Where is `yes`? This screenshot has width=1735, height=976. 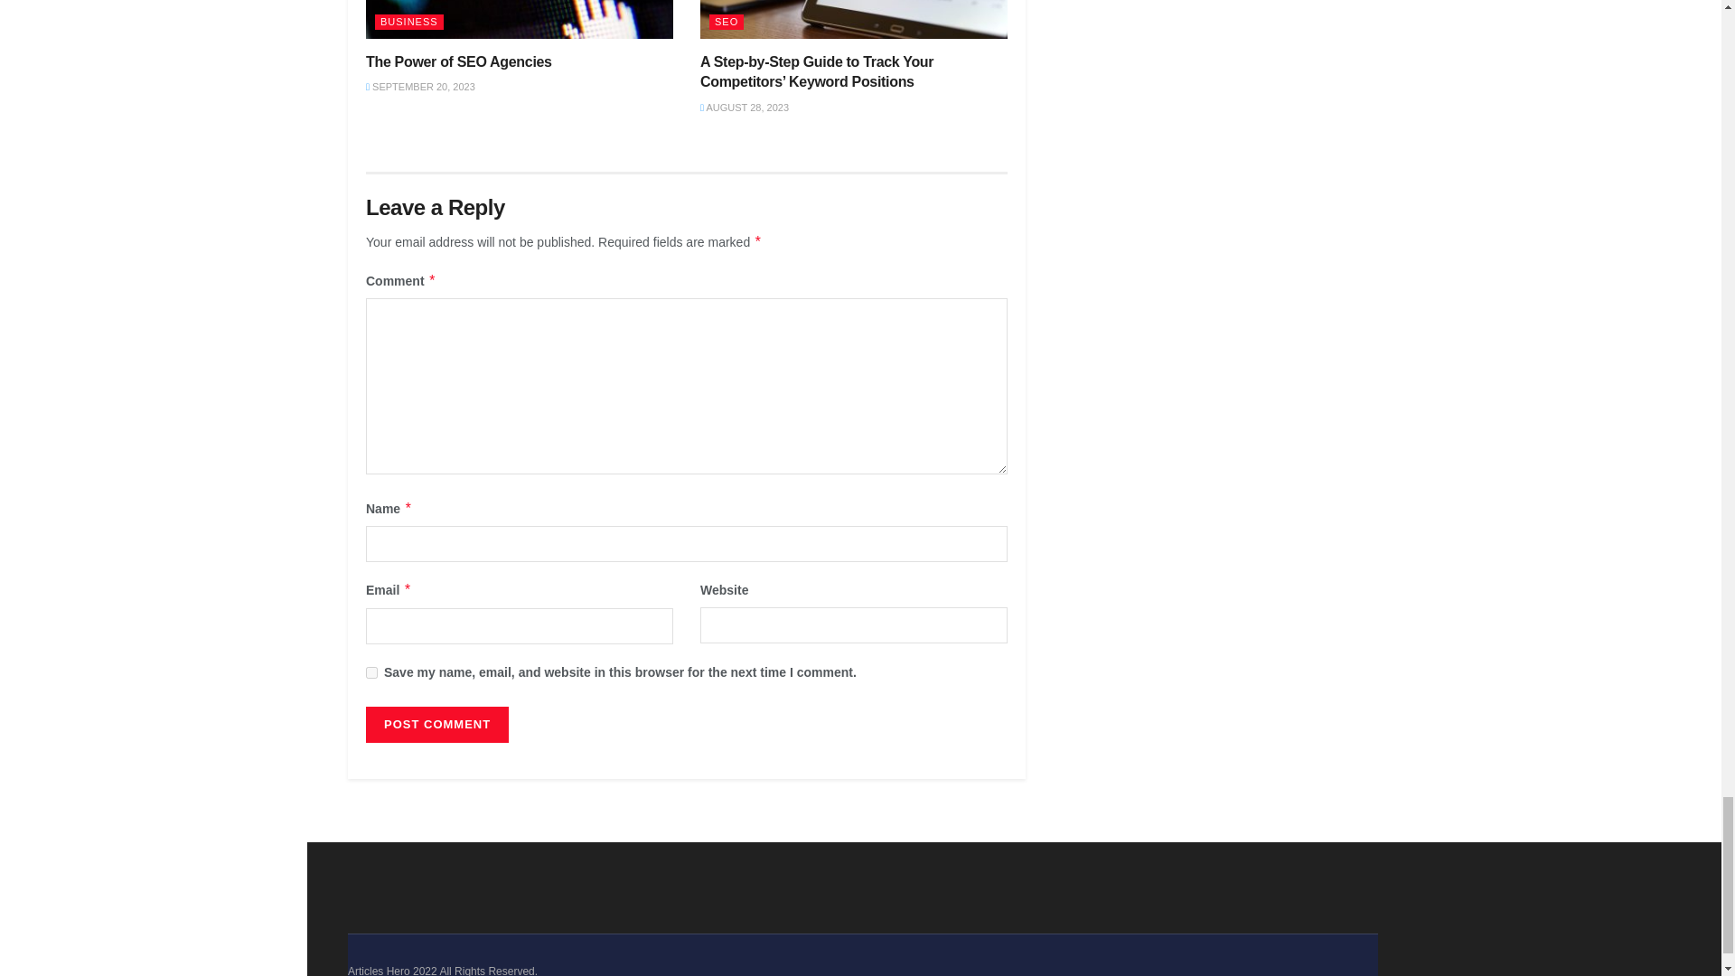
yes is located at coordinates (372, 672).